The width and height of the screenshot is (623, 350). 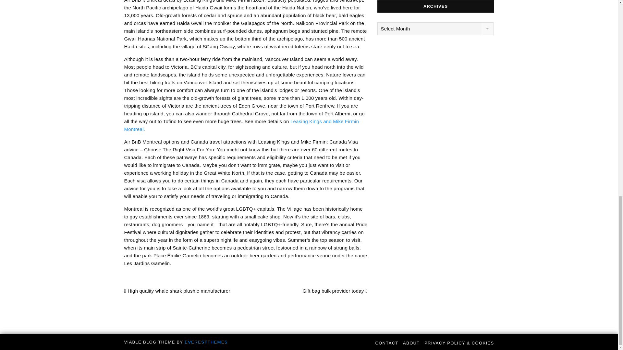 I want to click on EVERESTTHEMES, so click(x=206, y=342).